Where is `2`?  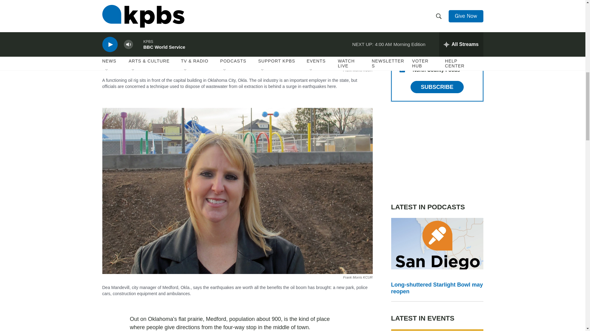 2 is located at coordinates (402, 25).